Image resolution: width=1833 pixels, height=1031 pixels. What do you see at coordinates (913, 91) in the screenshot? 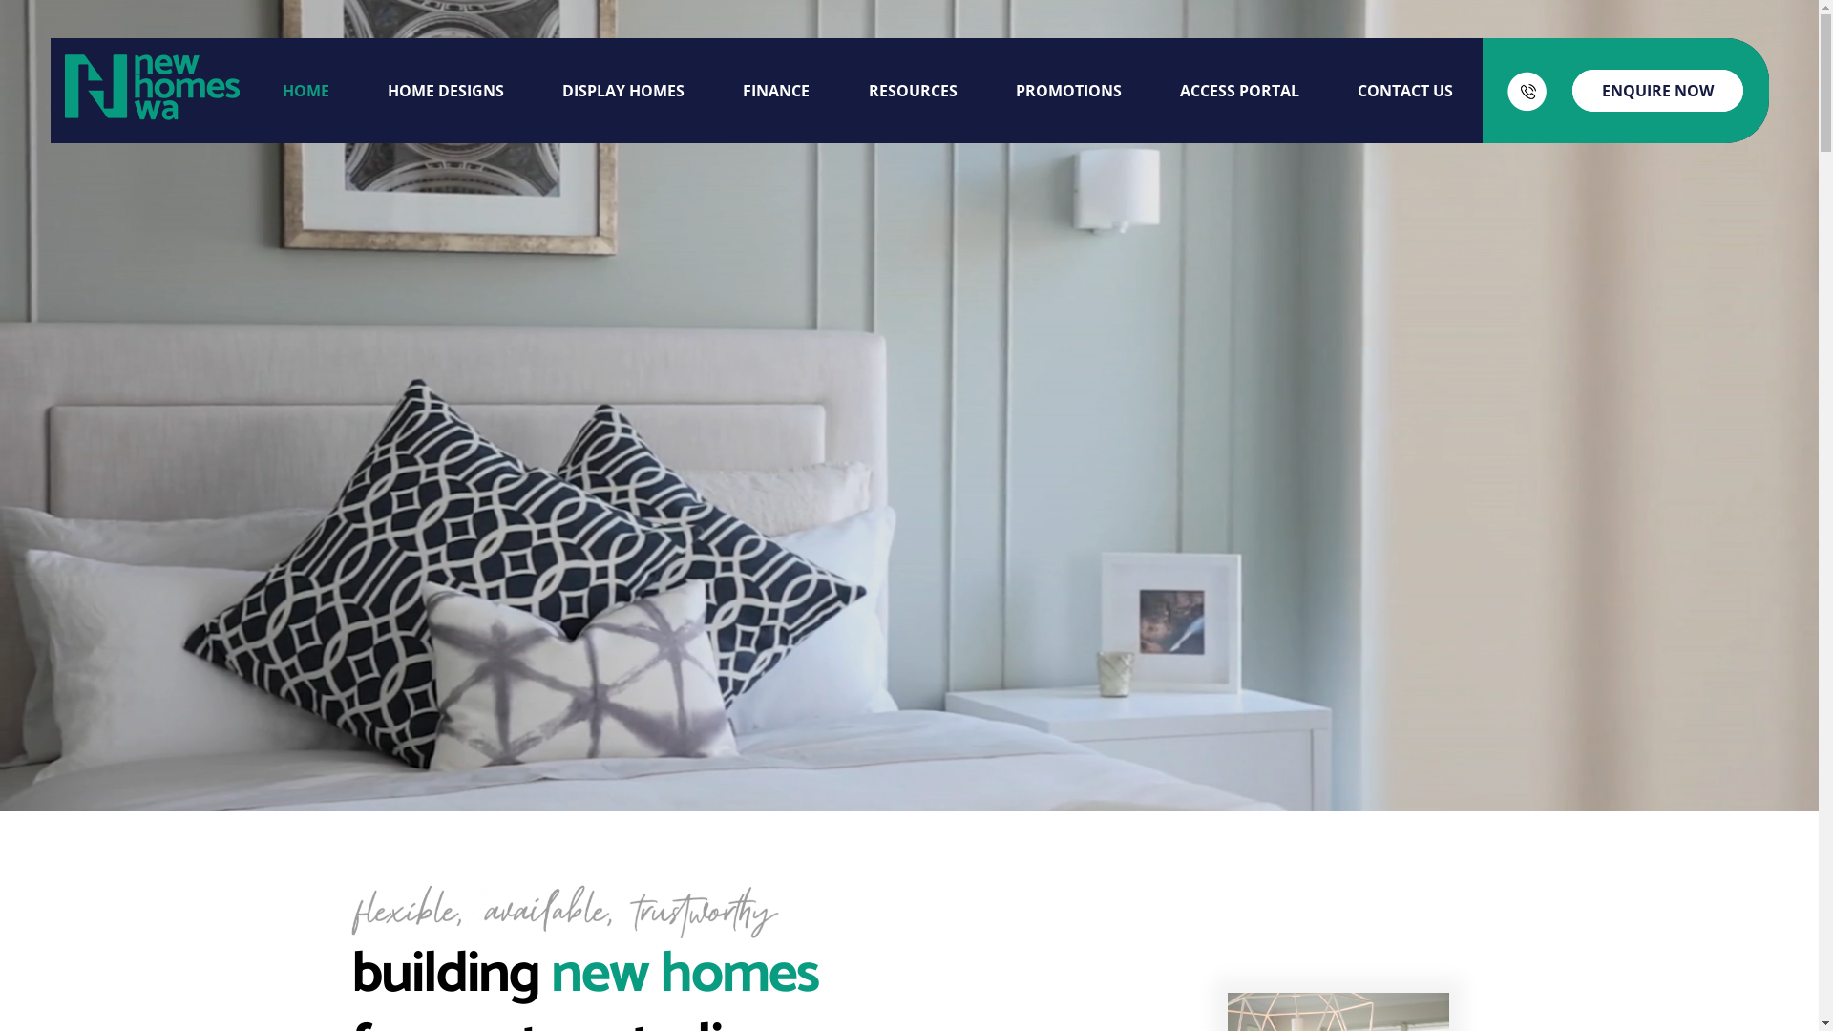
I see `RESOURCES` at bounding box center [913, 91].